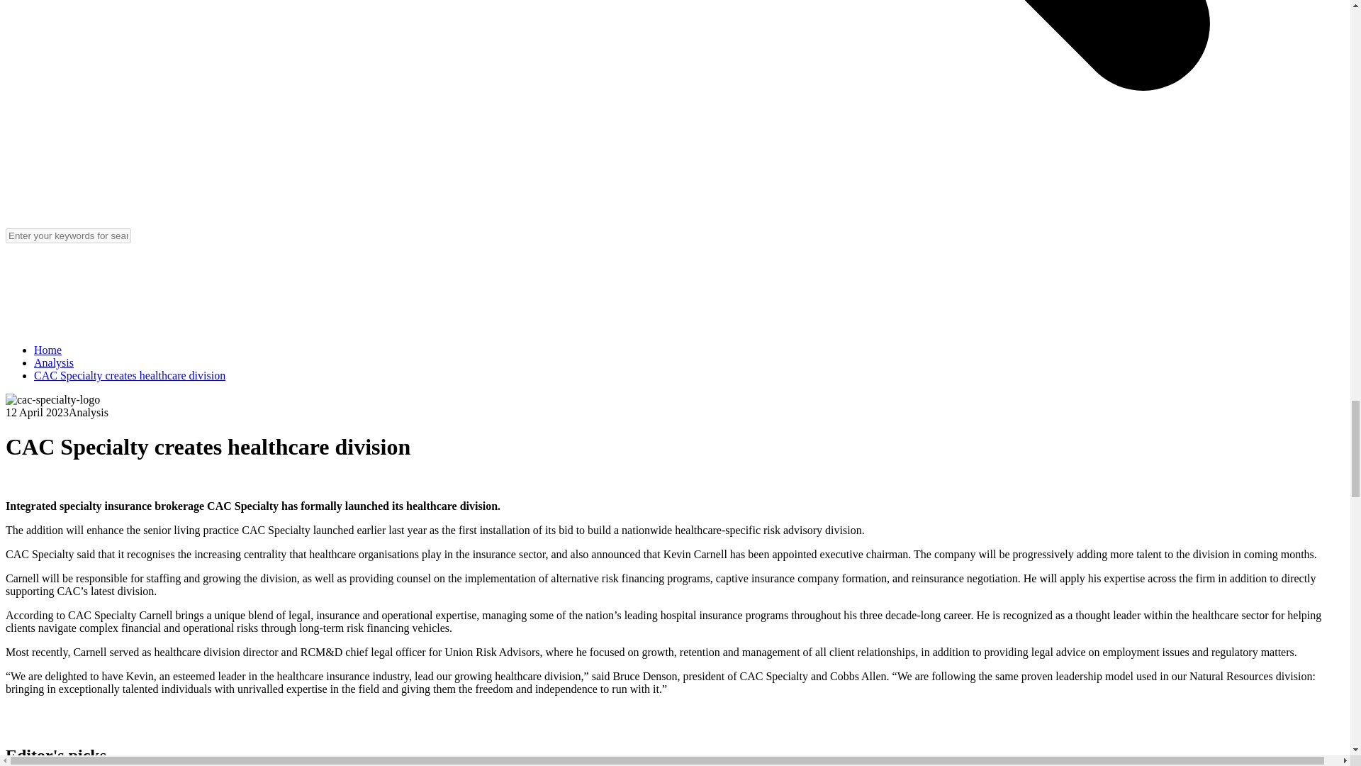  Describe the element at coordinates (47, 350) in the screenshot. I see `Home` at that location.